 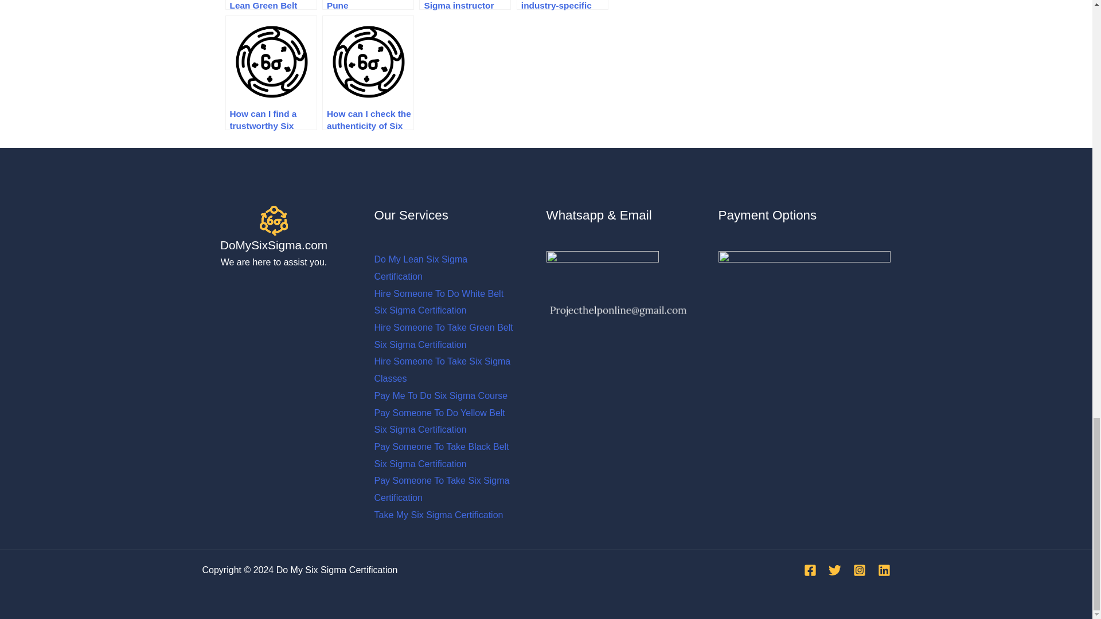 What do you see at coordinates (271, 5) in the screenshot?
I see `What Is a Six Sigma Lean Green Belt Certification?` at bounding box center [271, 5].